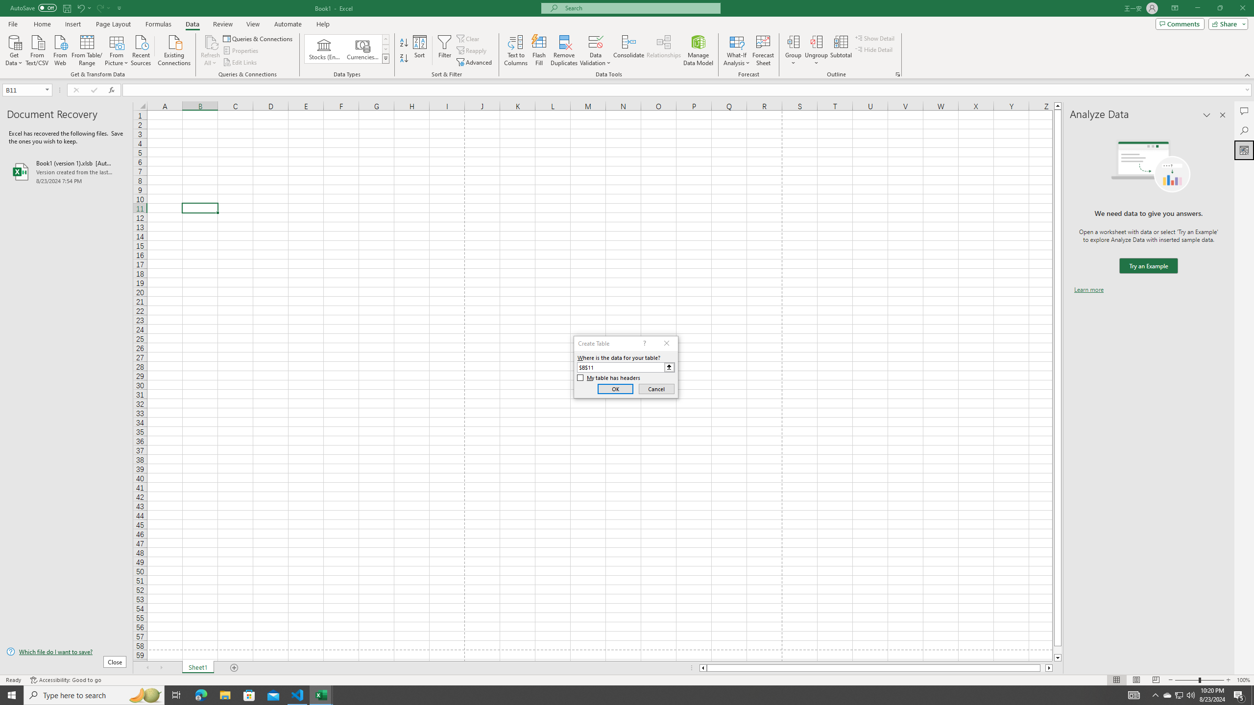 This screenshot has width=1254, height=705. What do you see at coordinates (60, 49) in the screenshot?
I see `From Web` at bounding box center [60, 49].